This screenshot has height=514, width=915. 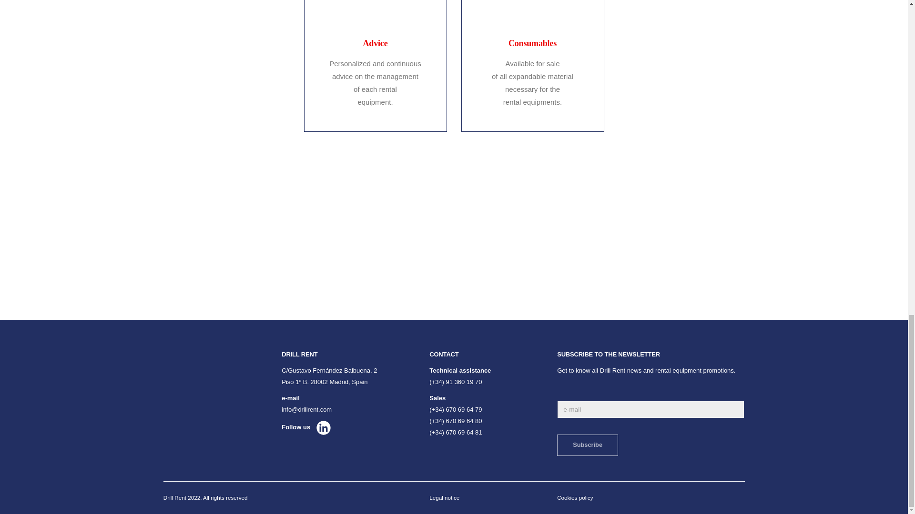 What do you see at coordinates (575, 497) in the screenshot?
I see `Cookies policy` at bounding box center [575, 497].